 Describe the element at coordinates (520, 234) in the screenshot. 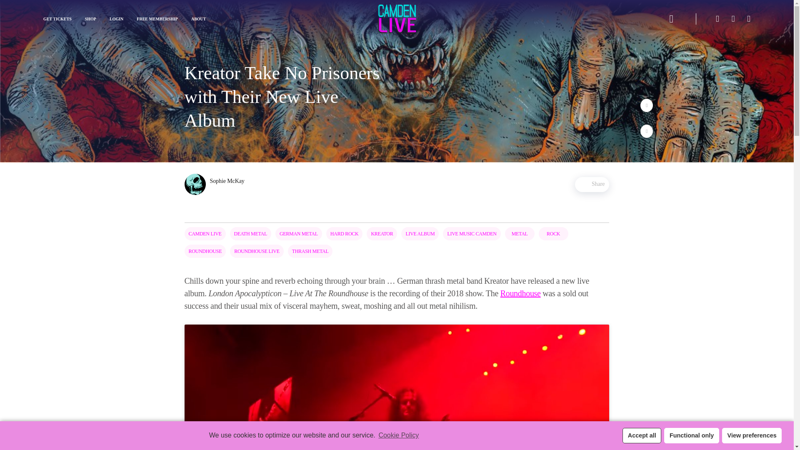

I see `METAL` at that location.